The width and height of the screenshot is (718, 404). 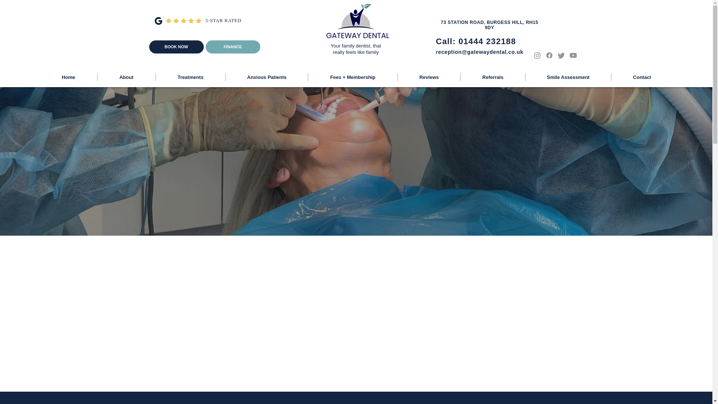 I want to click on Contact, so click(x=642, y=77).